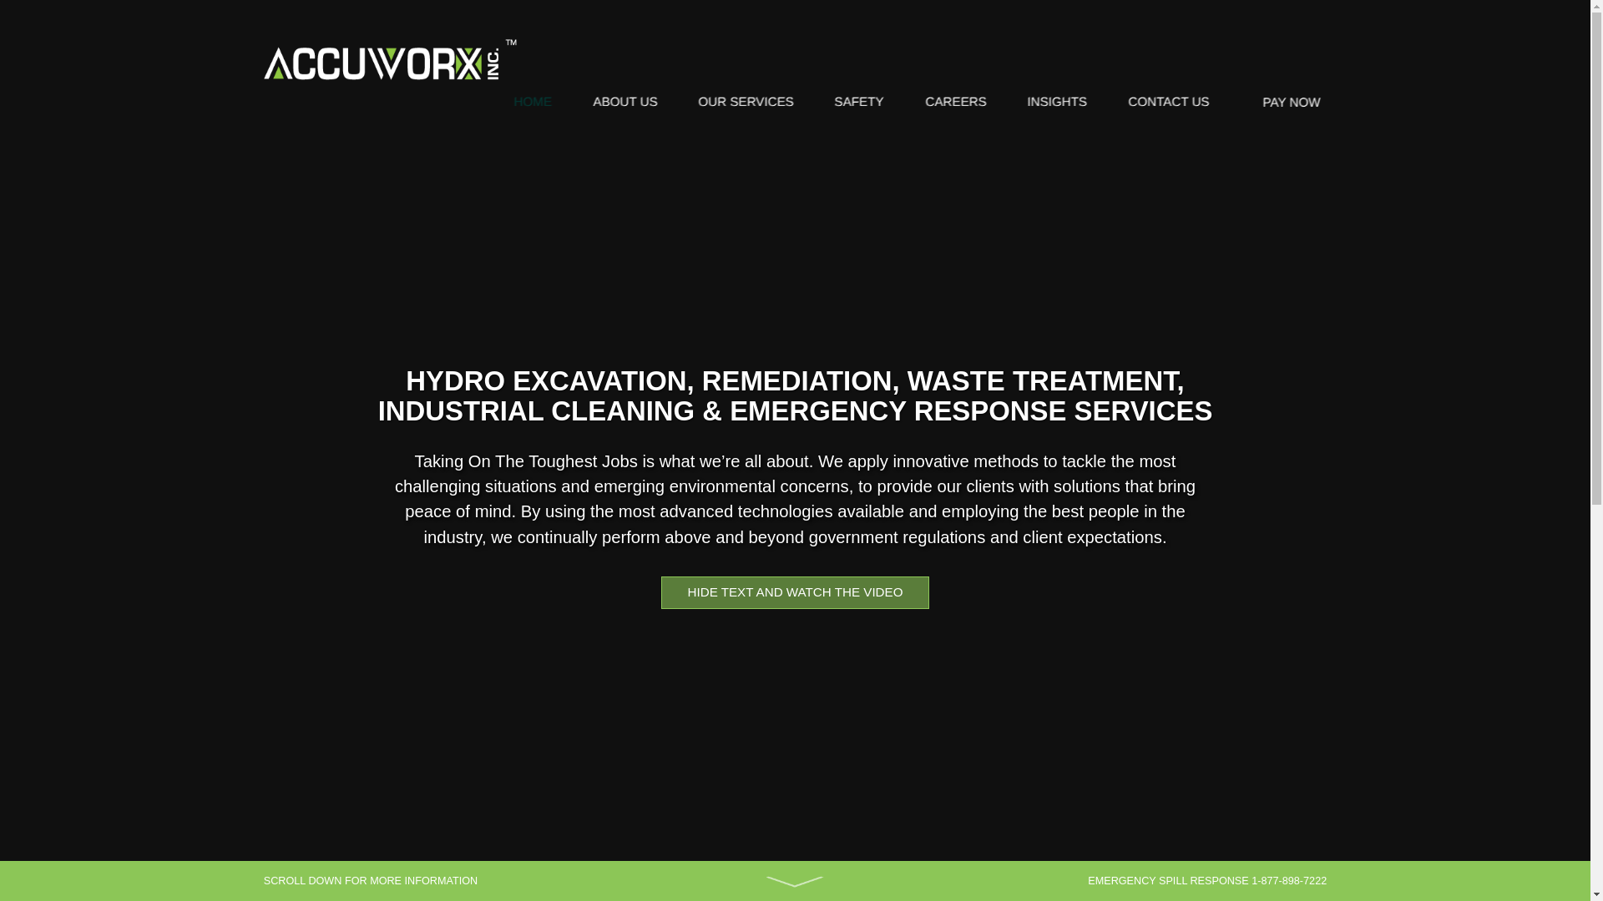 This screenshot has height=901, width=1603. Describe the element at coordinates (860, 100) in the screenshot. I see `SAFETY` at that location.